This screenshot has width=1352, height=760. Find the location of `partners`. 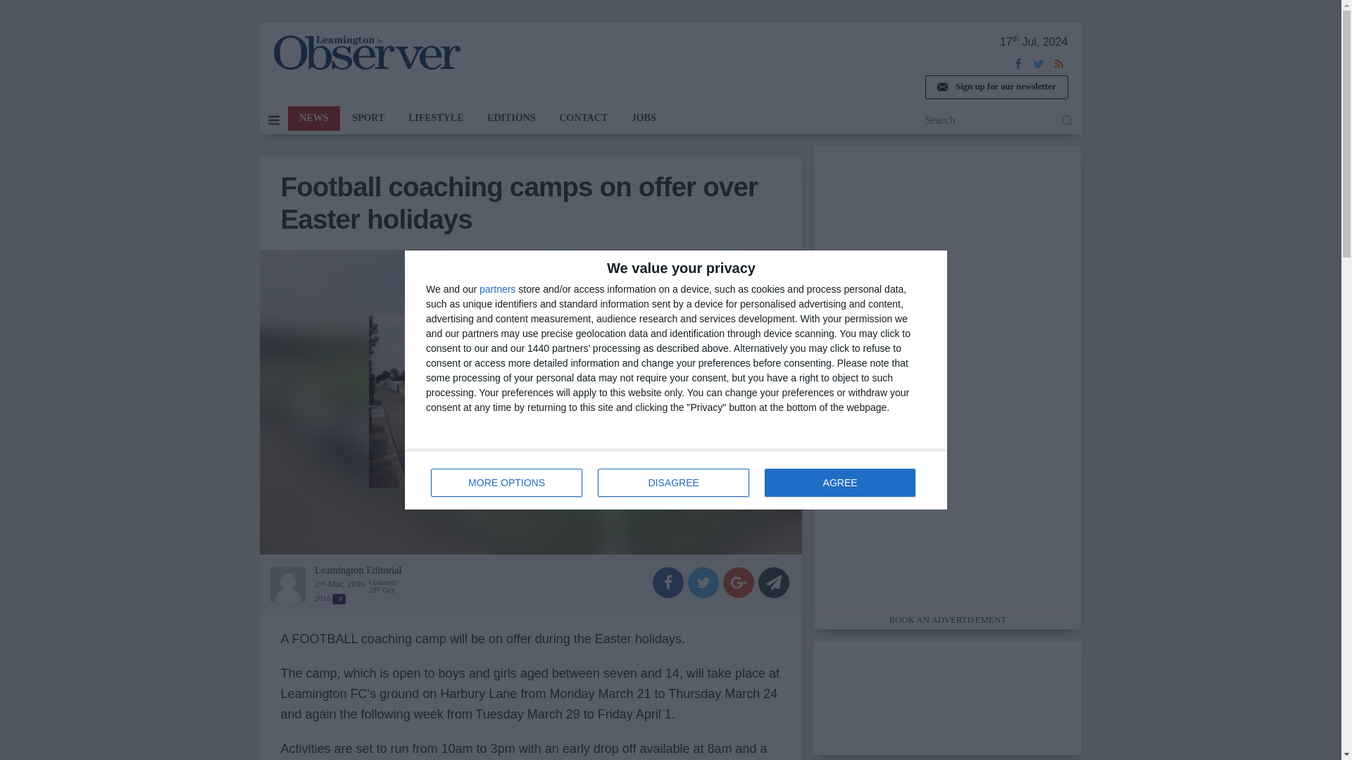

partners is located at coordinates (673, 483).